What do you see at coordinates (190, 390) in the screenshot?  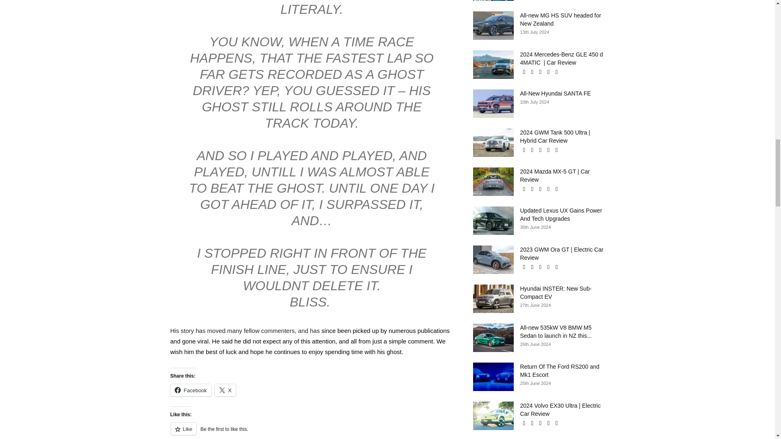 I see `Click to share on Facebook` at bounding box center [190, 390].